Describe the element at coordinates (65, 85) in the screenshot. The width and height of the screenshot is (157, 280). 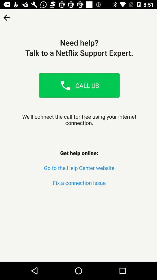
I see `click to call us` at that location.